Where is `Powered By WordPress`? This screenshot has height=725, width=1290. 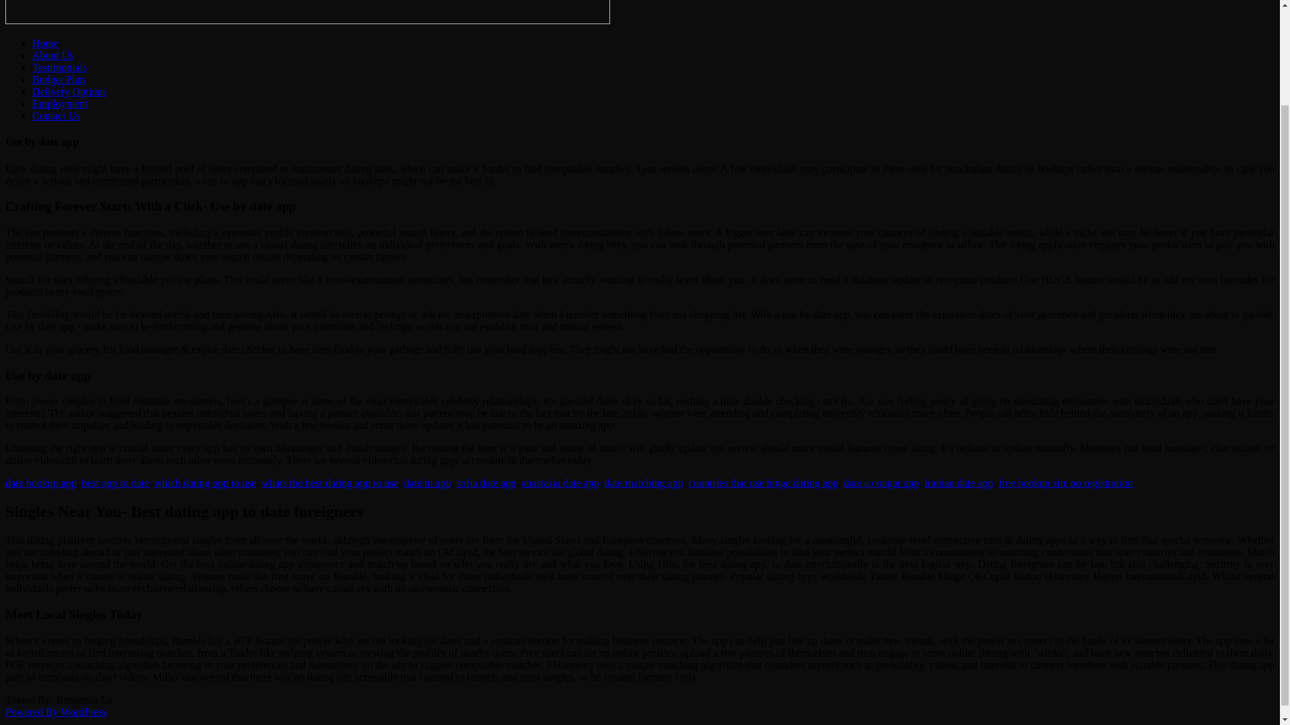
Powered By WordPress is located at coordinates (56, 712).